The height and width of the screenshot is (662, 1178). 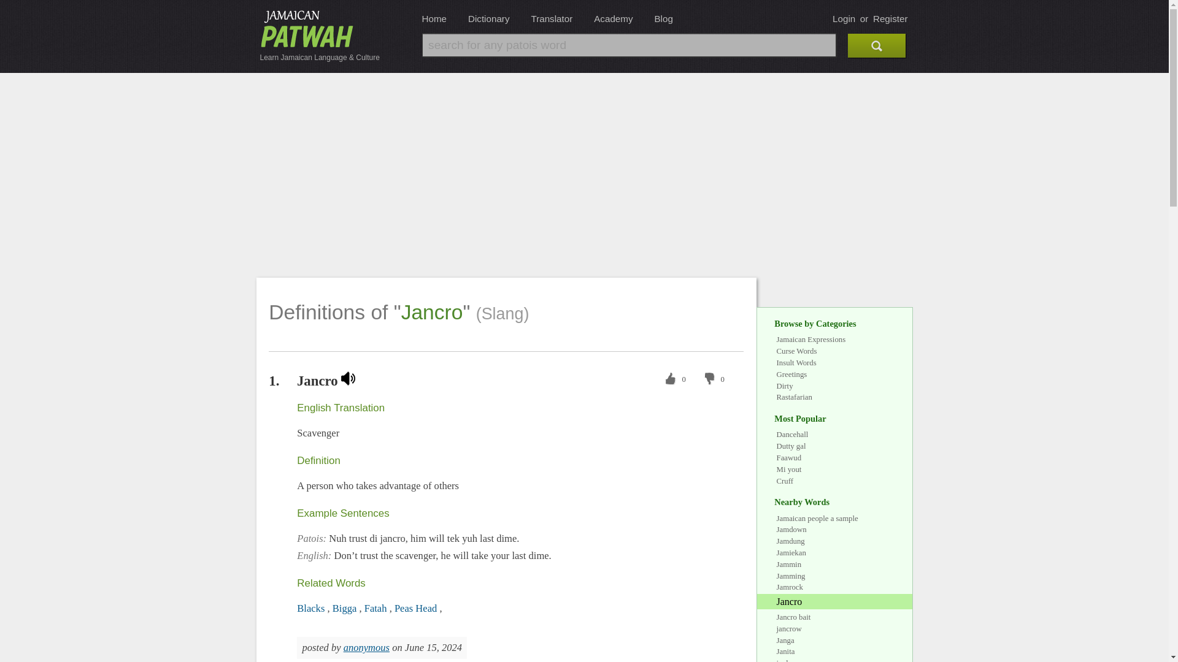 What do you see at coordinates (613, 18) in the screenshot?
I see `Academy` at bounding box center [613, 18].